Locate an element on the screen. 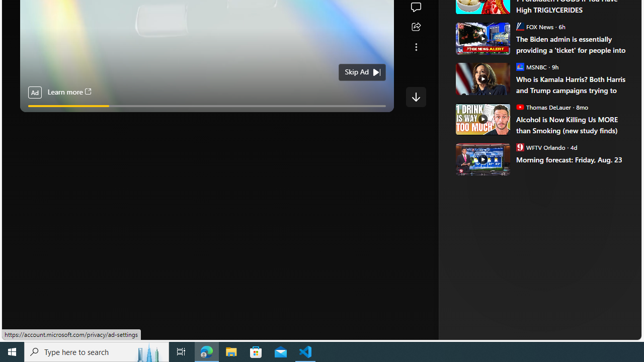 The width and height of the screenshot is (644, 362). Share this story is located at coordinates (416, 27).